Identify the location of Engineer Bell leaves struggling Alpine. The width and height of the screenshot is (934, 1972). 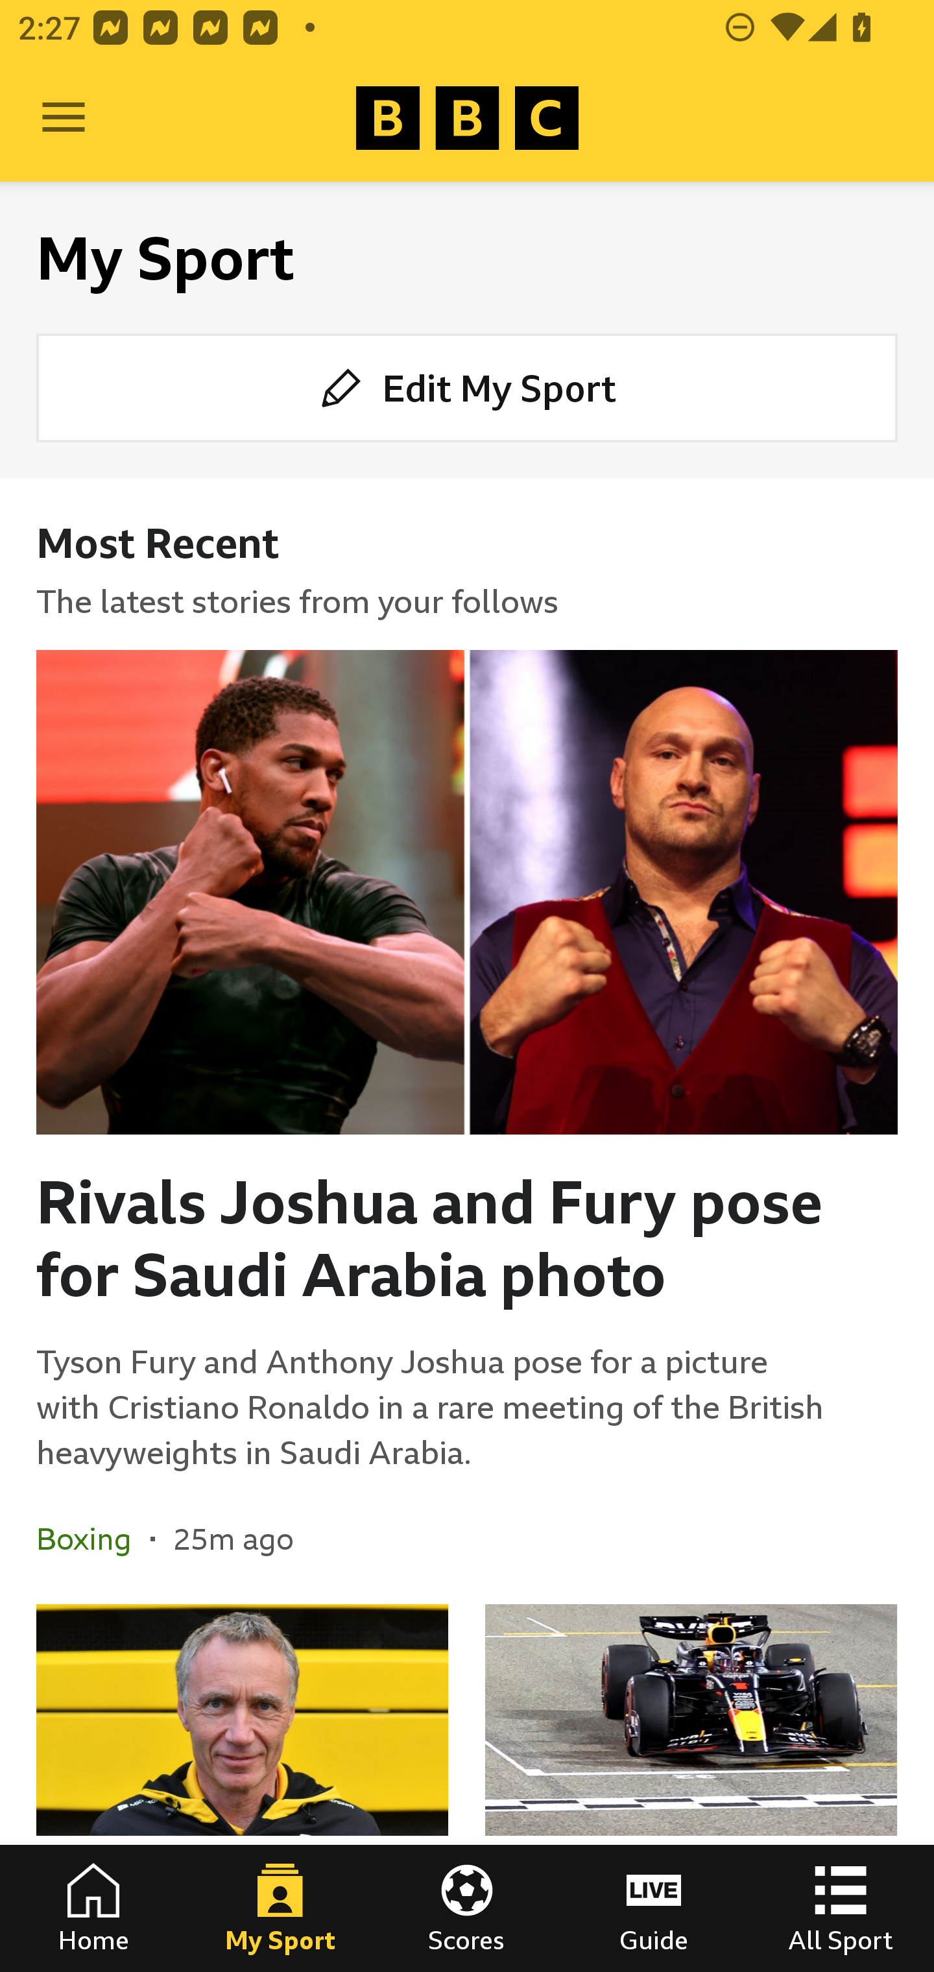
(243, 1788).